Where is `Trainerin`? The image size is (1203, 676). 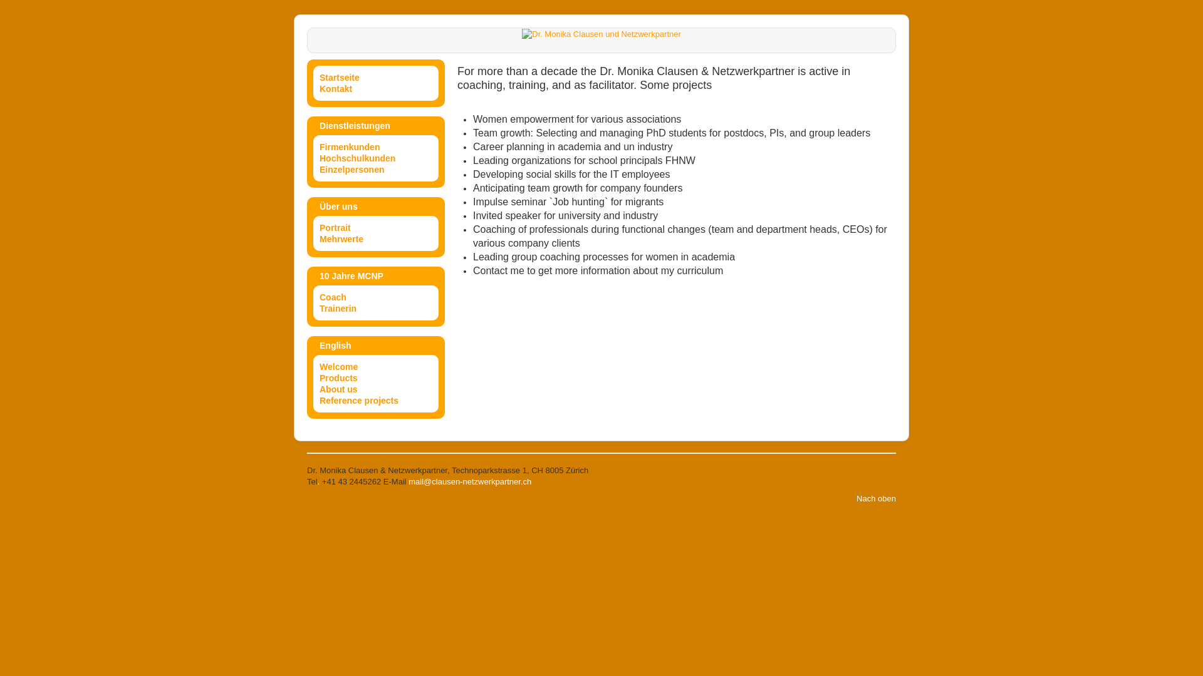 Trainerin is located at coordinates (376, 309).